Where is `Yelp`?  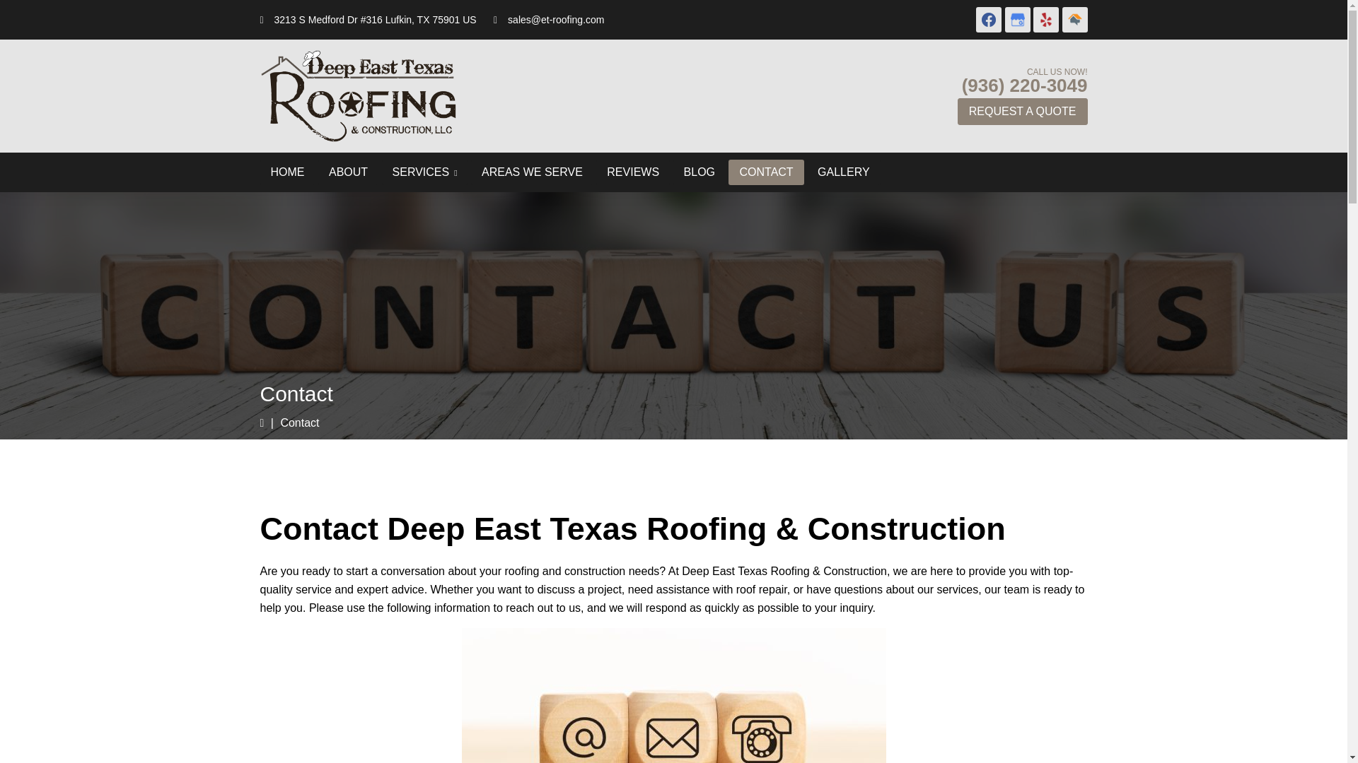 Yelp is located at coordinates (1046, 20).